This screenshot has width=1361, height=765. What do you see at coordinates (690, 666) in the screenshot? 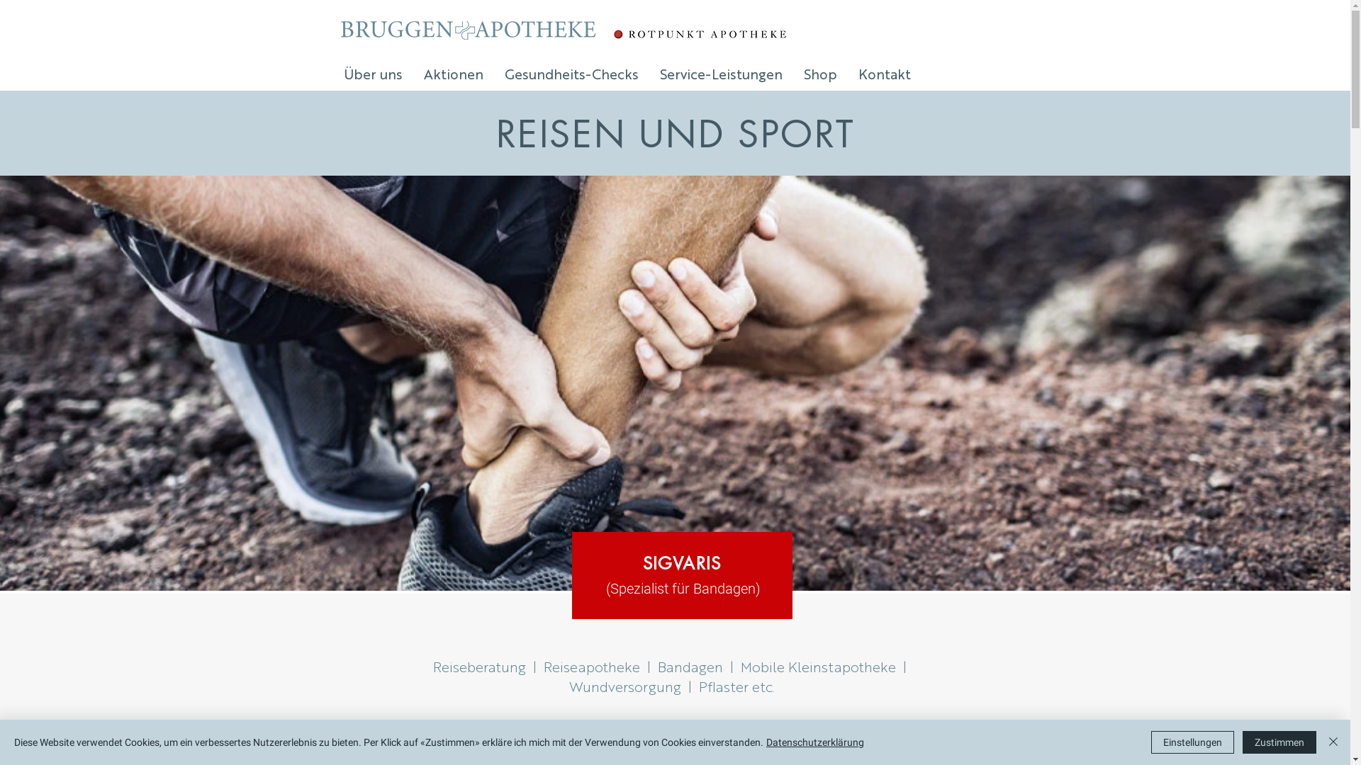
I see `Bandagen` at bounding box center [690, 666].